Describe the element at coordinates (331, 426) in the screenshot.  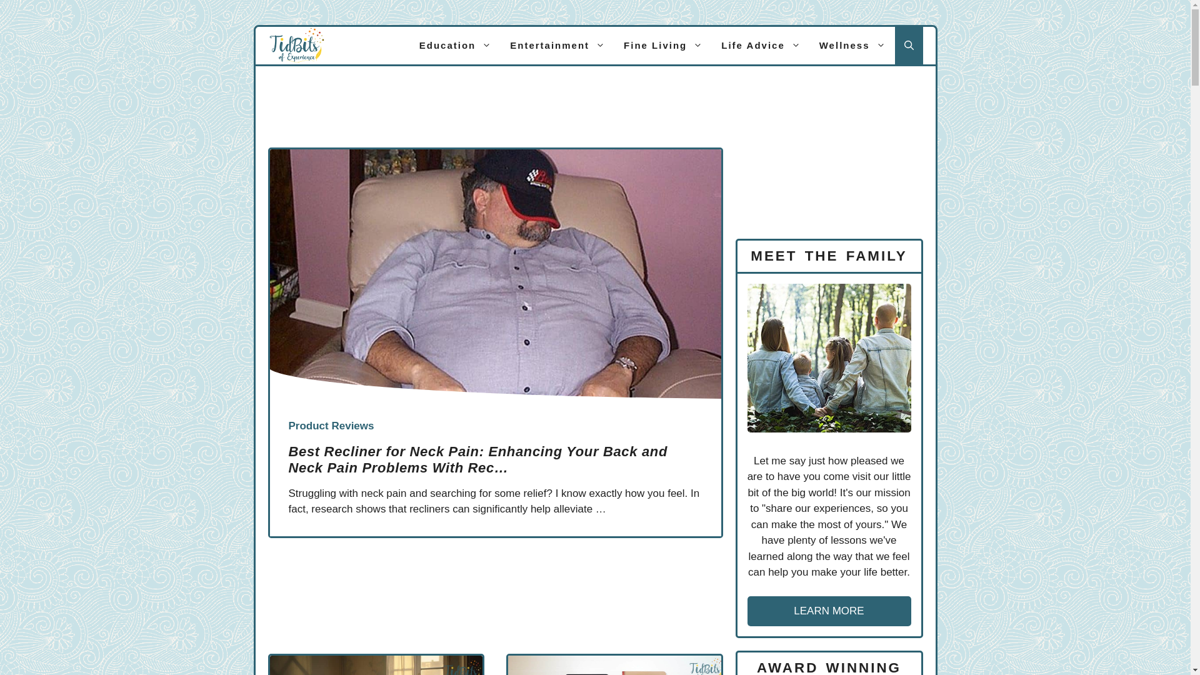
I see `Product Reviews` at that location.